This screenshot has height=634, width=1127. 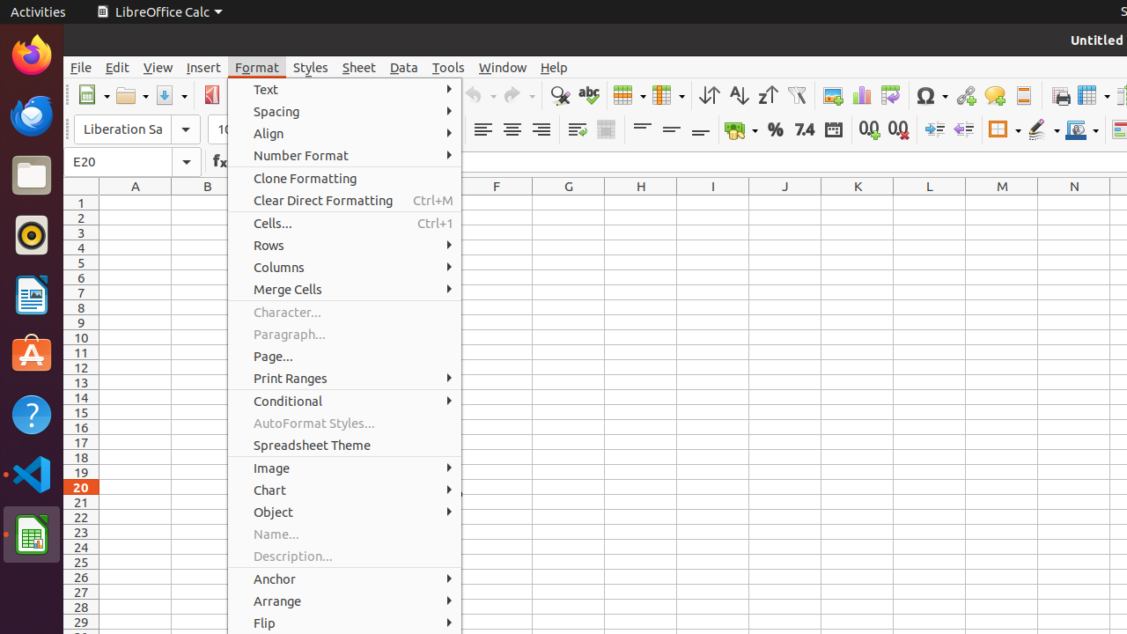 What do you see at coordinates (833, 95) in the screenshot?
I see `Image` at bounding box center [833, 95].